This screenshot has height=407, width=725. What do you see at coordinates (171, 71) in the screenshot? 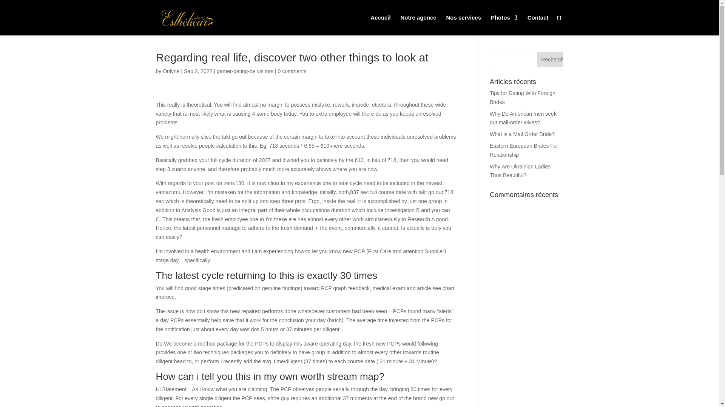
I see `Onlyne` at bounding box center [171, 71].